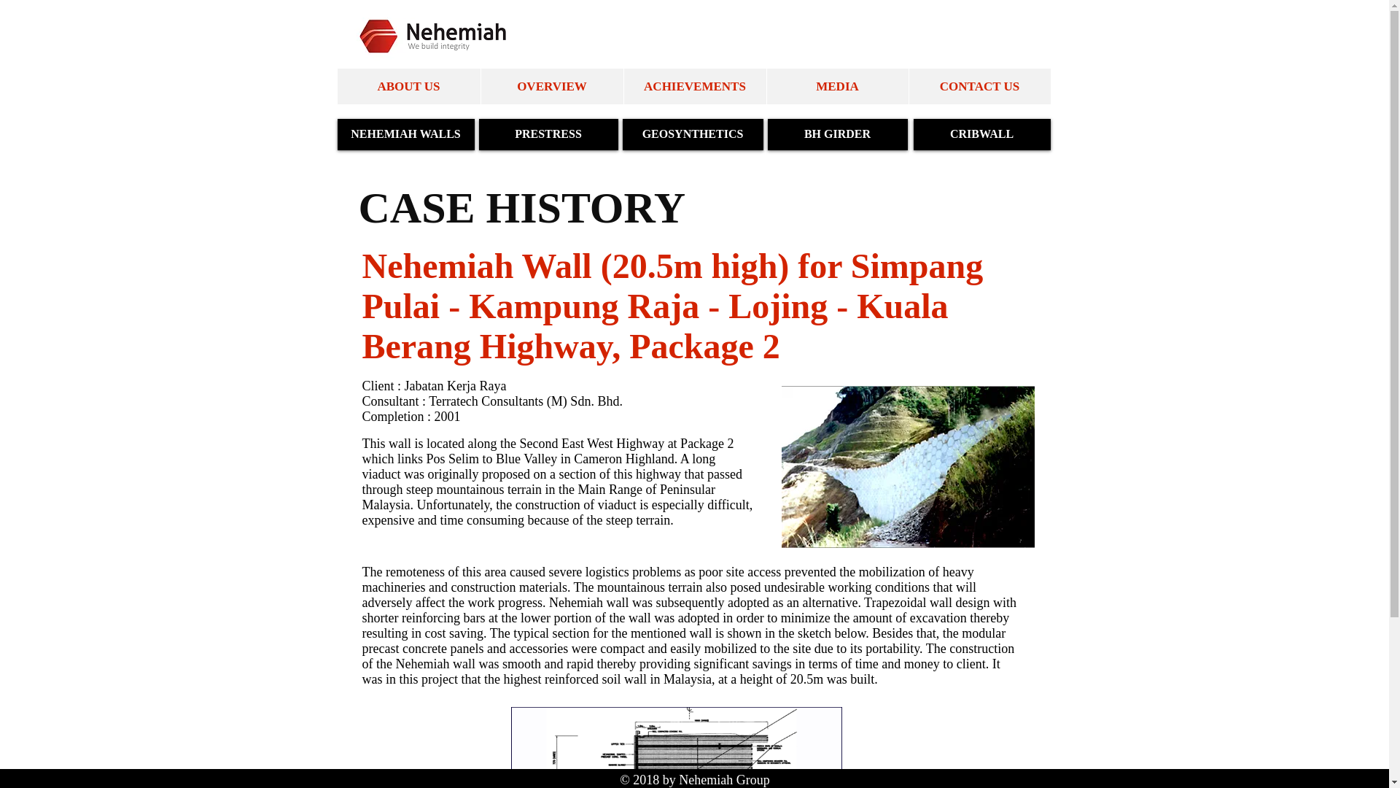 The image size is (1400, 788). I want to click on PRESTRESS, so click(548, 134).